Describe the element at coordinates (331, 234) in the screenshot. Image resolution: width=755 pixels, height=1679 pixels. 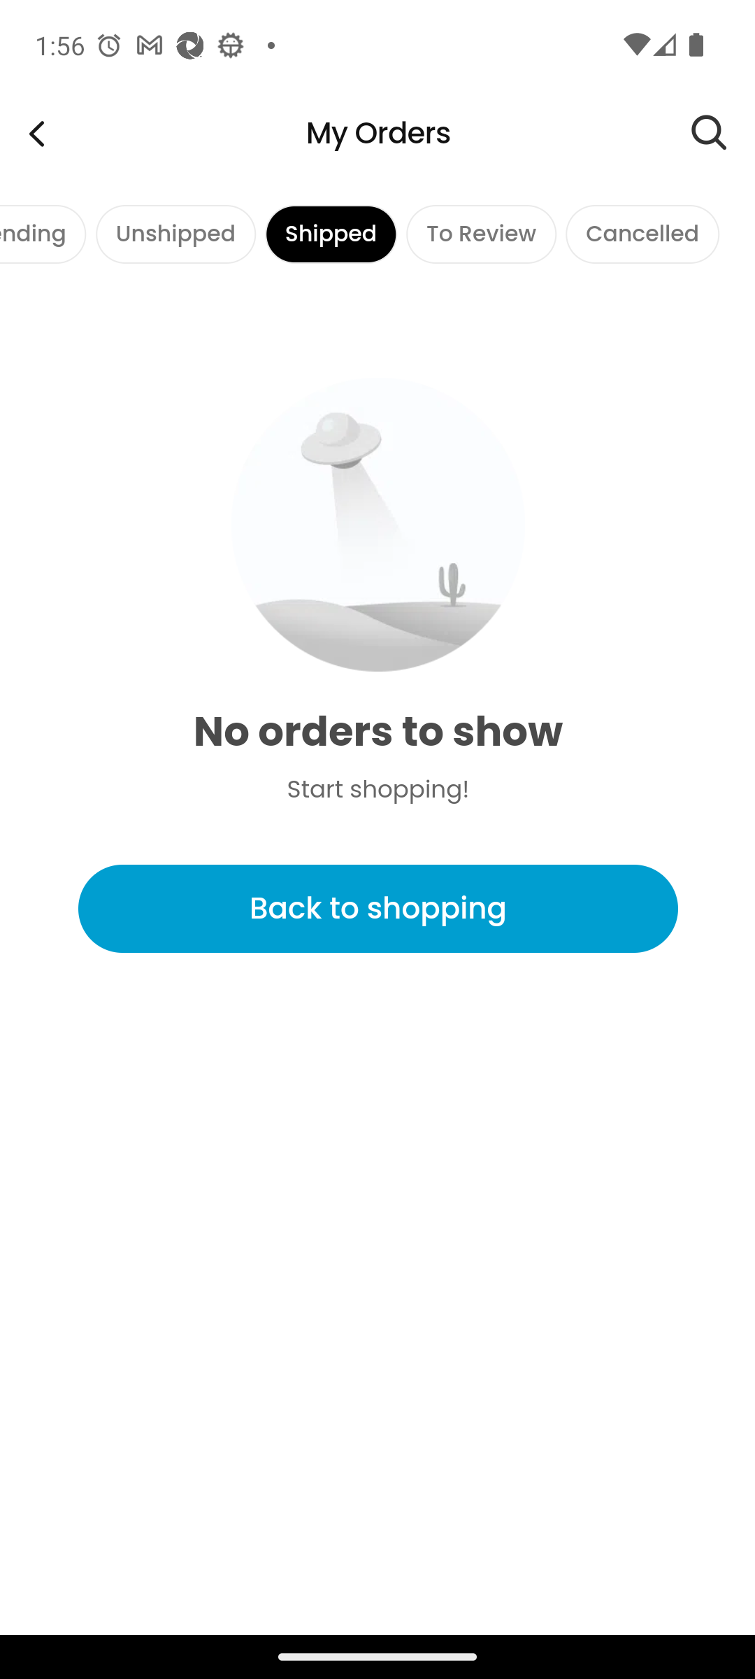
I see `Shipped` at that location.